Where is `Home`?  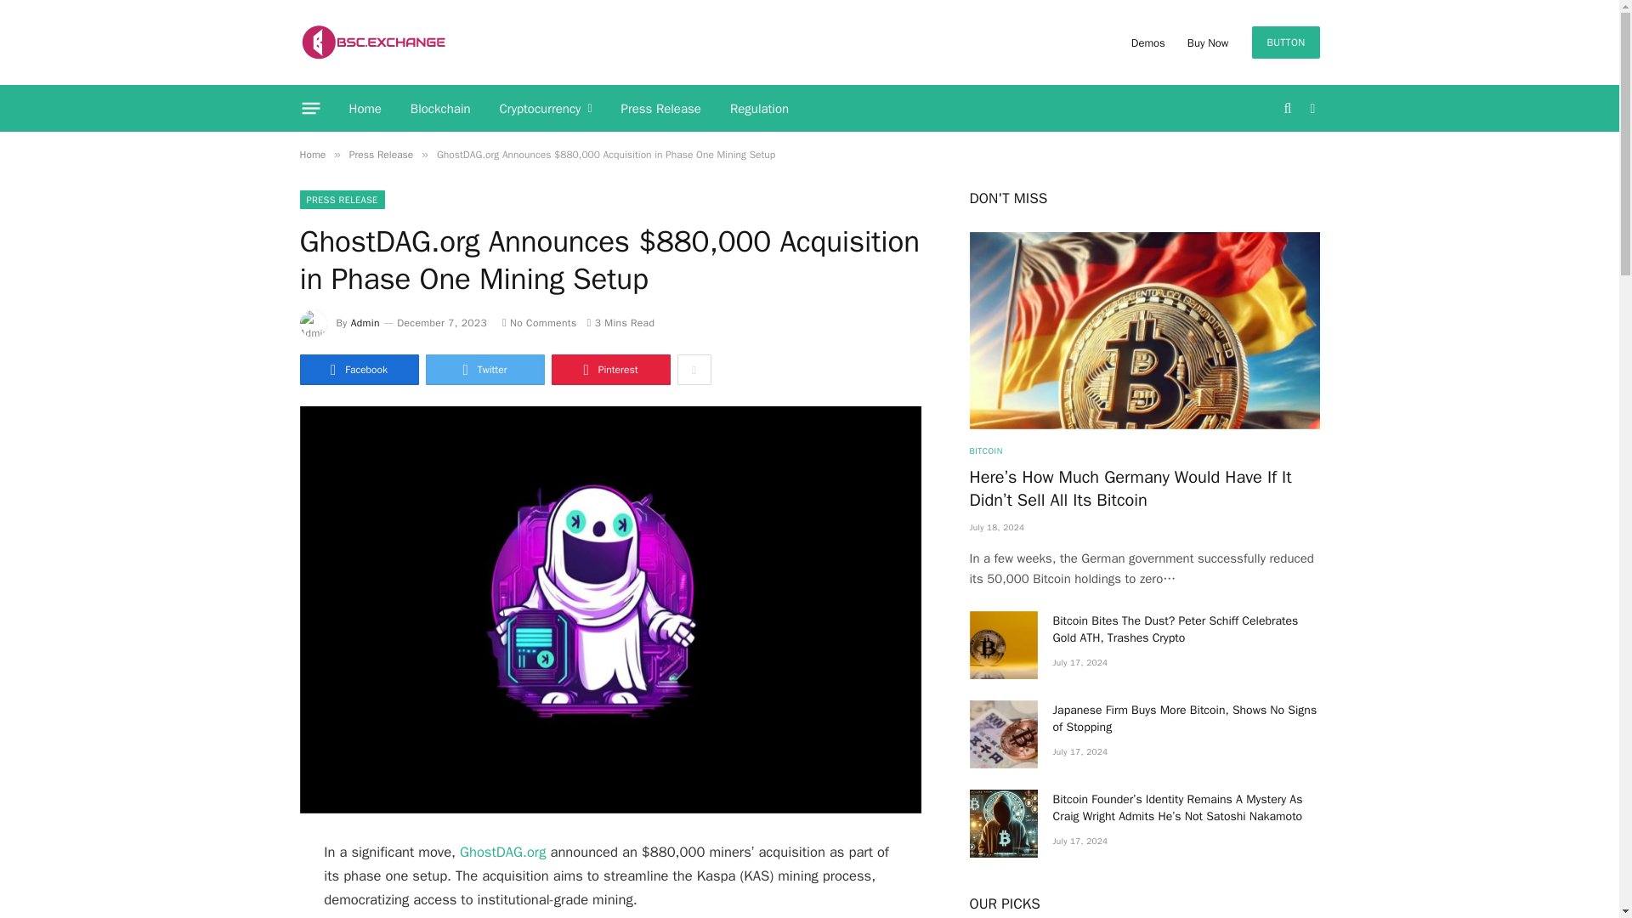 Home is located at coordinates (311, 155).